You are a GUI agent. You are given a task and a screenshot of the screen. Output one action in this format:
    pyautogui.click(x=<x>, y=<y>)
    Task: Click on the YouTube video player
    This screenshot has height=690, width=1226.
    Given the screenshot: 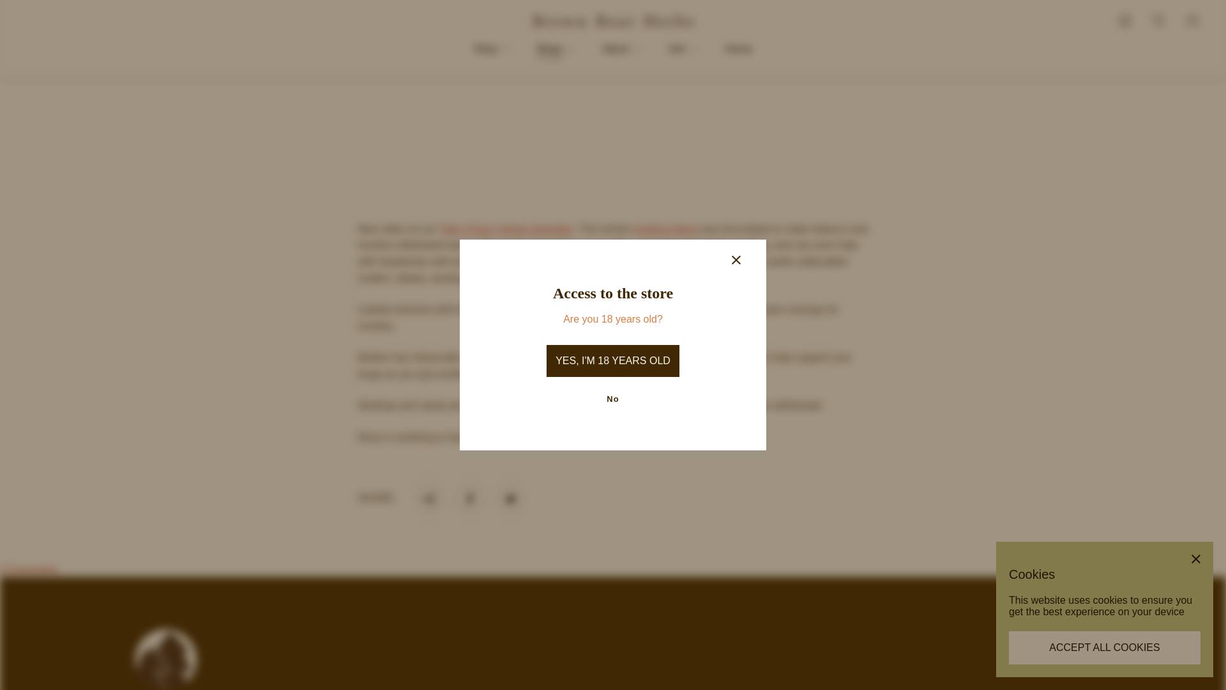 What is the action you would take?
    pyautogui.click(x=536, y=92)
    